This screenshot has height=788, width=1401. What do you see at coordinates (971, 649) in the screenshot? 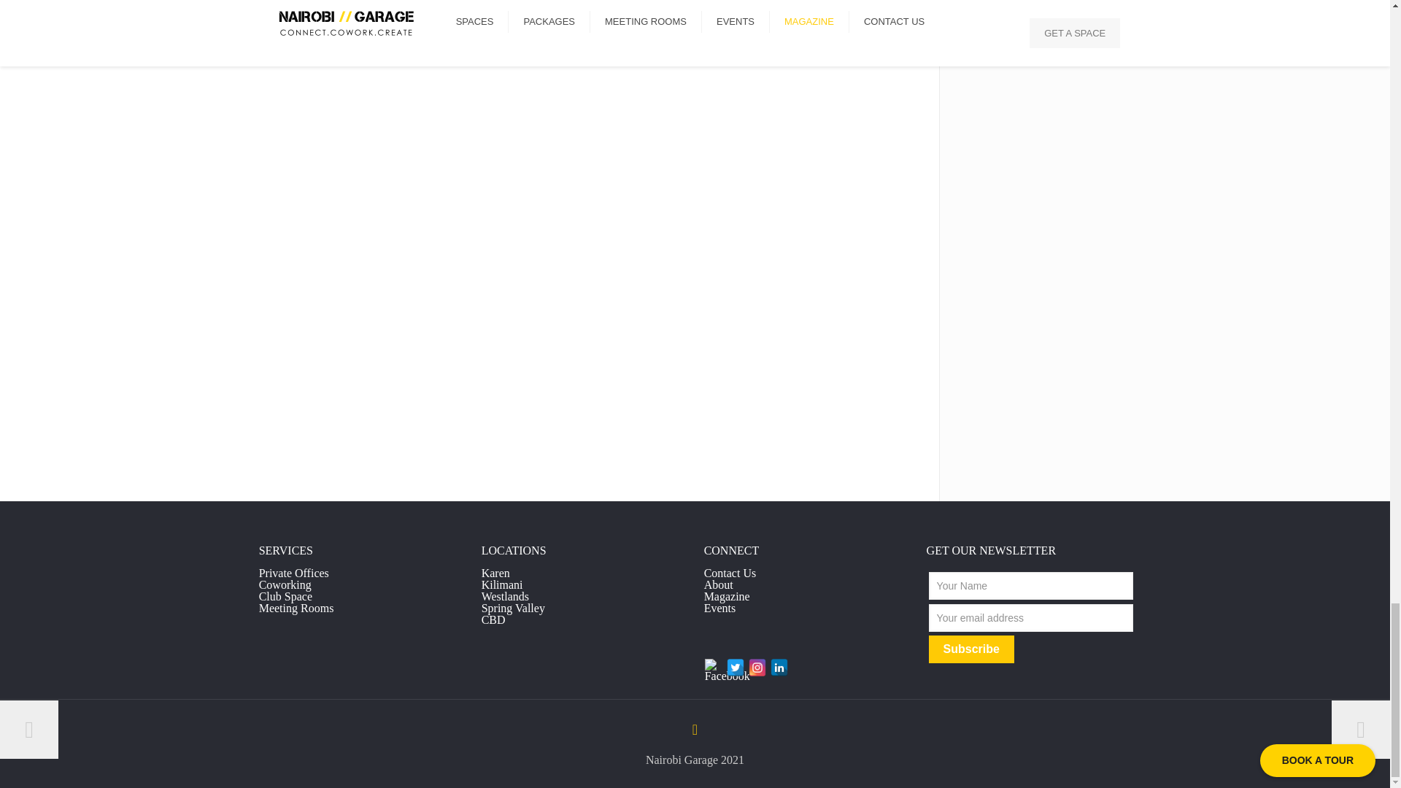
I see `Subscribe` at bounding box center [971, 649].